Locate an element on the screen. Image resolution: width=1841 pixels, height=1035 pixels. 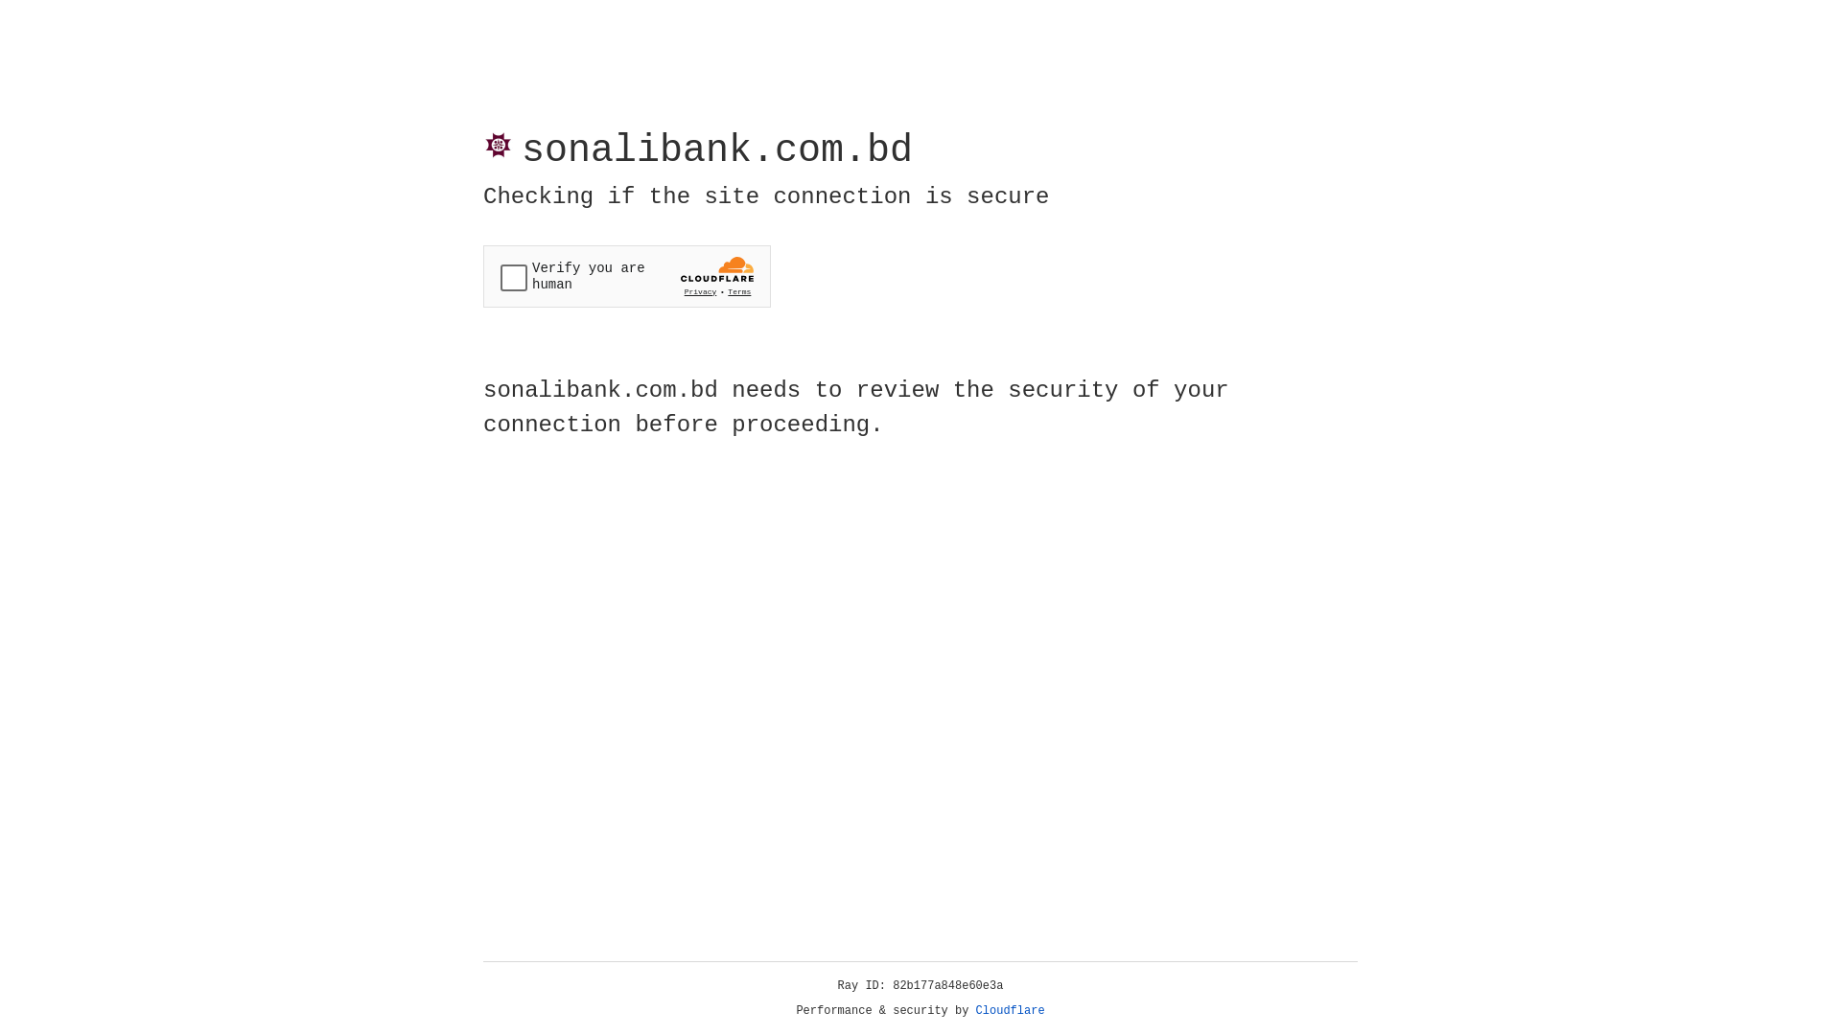
Widget containing a Cloudflare security challenge is located at coordinates (627, 276).